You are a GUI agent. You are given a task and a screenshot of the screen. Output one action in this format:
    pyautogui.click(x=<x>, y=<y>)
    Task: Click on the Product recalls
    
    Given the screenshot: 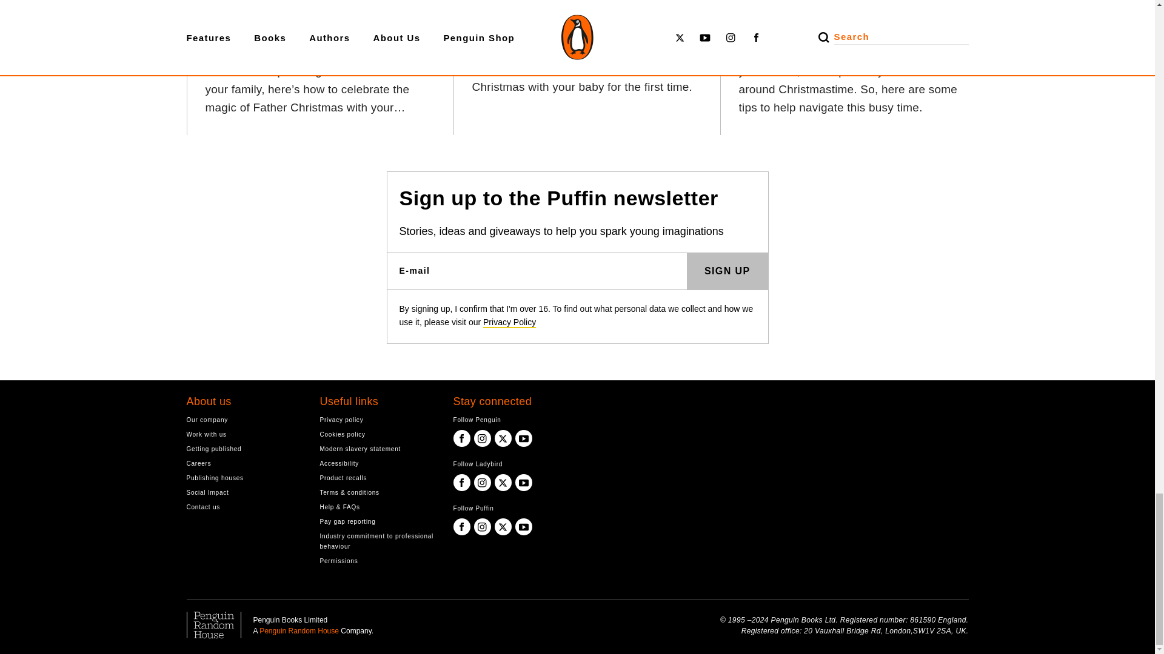 What is the action you would take?
    pyautogui.click(x=378, y=478)
    